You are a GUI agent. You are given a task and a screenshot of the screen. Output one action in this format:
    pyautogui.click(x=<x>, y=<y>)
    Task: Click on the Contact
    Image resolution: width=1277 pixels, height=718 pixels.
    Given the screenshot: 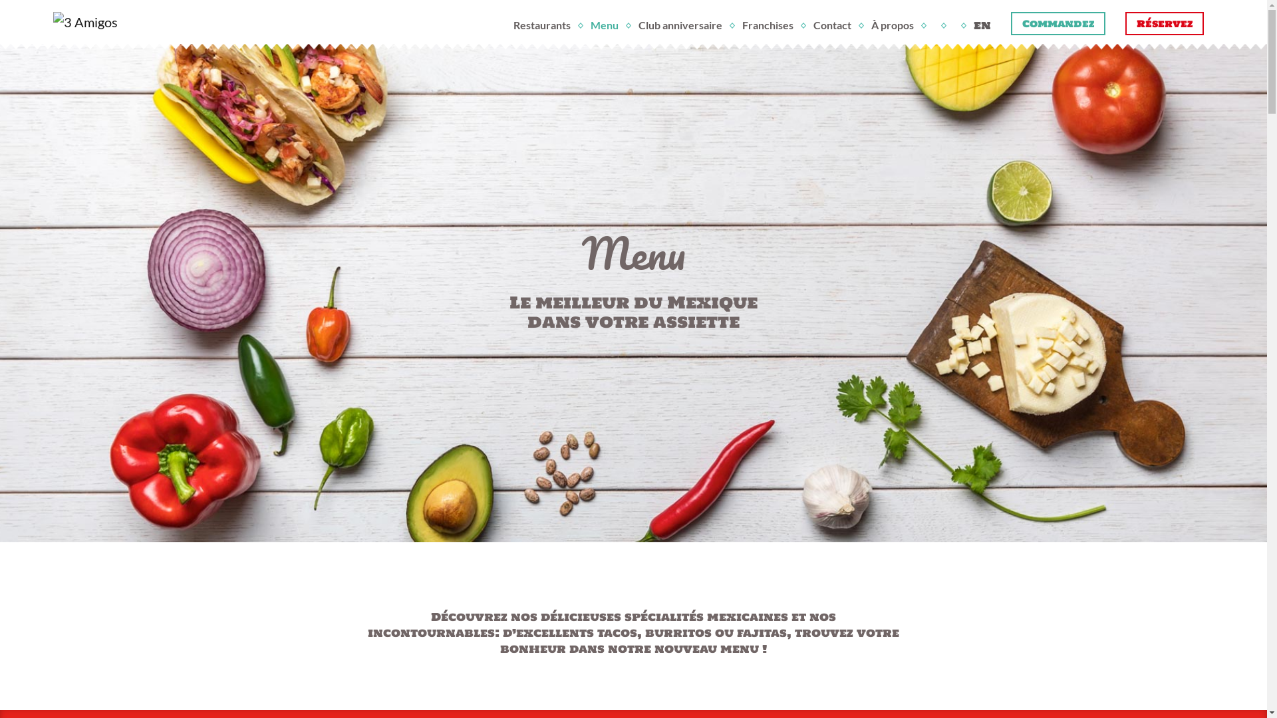 What is the action you would take?
    pyautogui.click(x=833, y=25)
    